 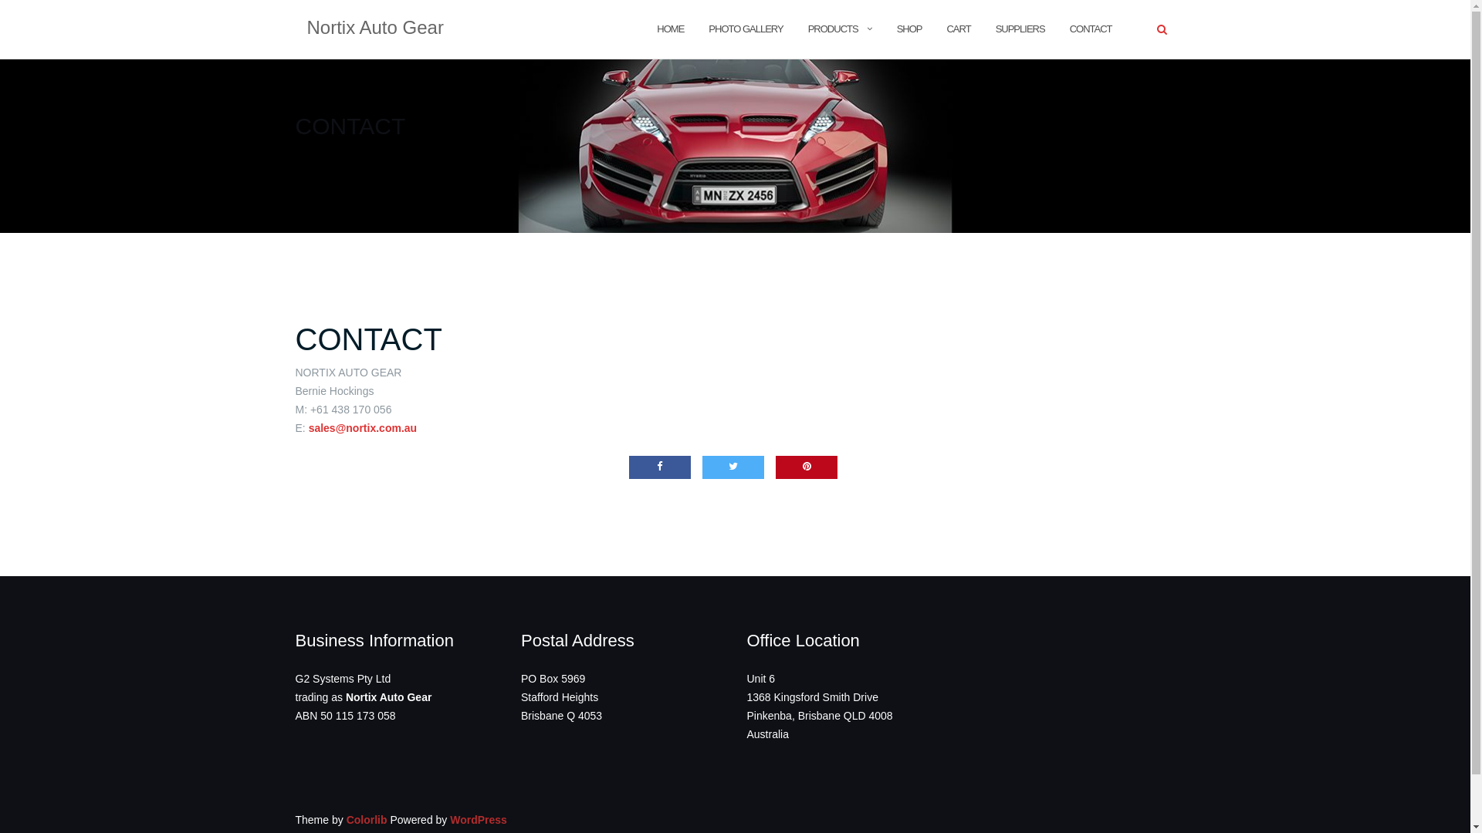 What do you see at coordinates (363, 428) in the screenshot?
I see `sales@nortix.com.au` at bounding box center [363, 428].